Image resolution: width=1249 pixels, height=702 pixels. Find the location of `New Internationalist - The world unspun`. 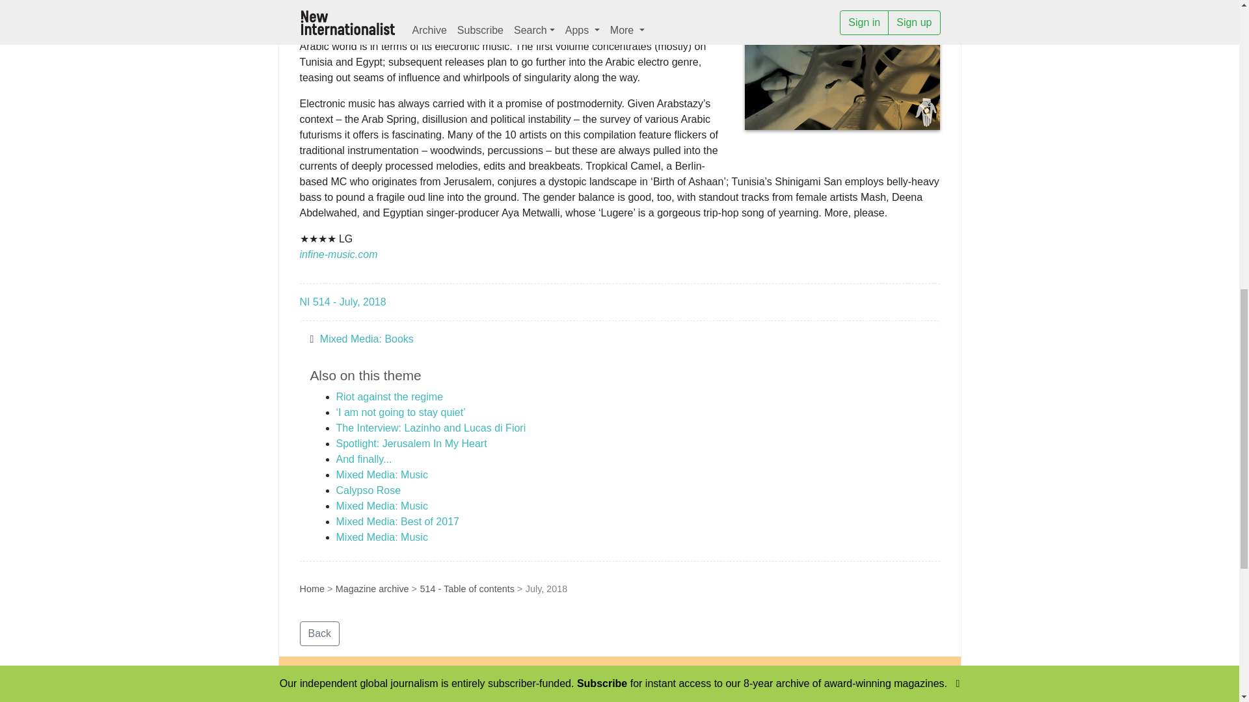

New Internationalist - The world unspun is located at coordinates (355, 689).